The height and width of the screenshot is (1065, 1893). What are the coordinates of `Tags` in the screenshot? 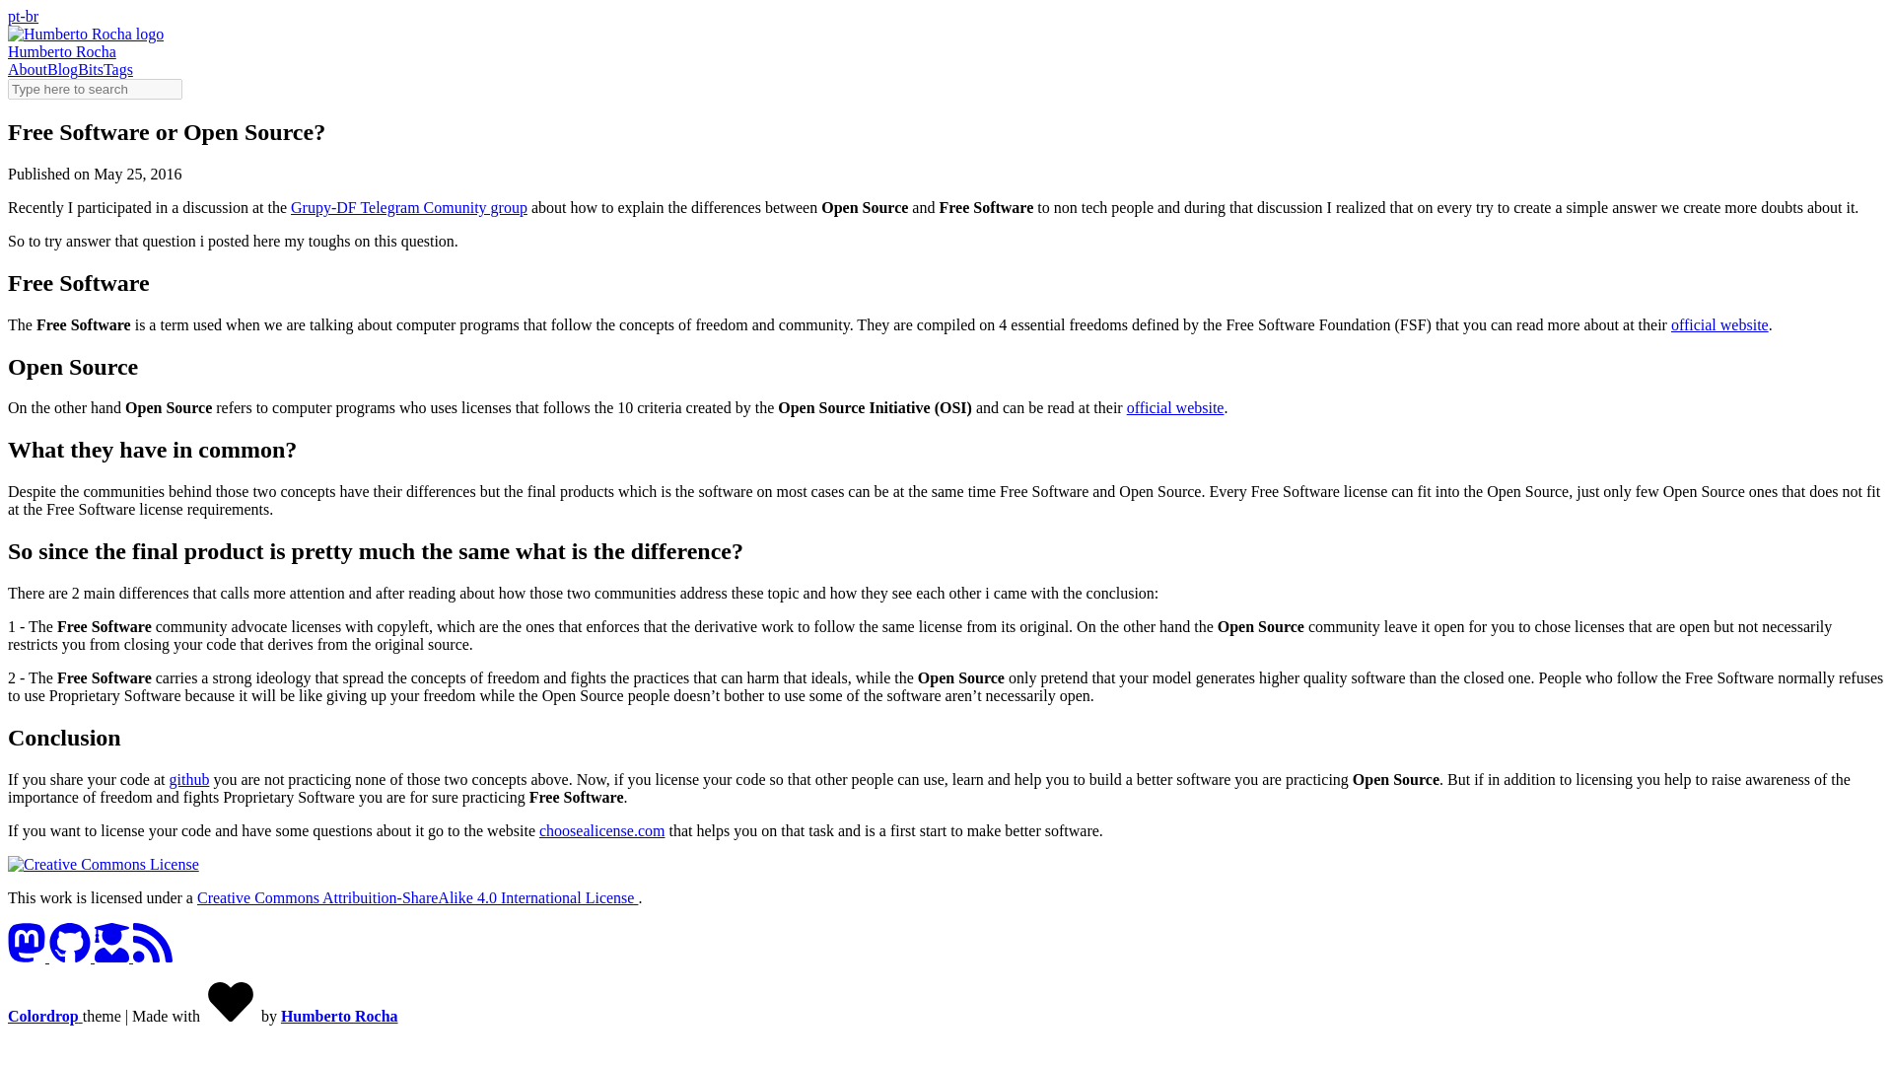 It's located at (118, 69).